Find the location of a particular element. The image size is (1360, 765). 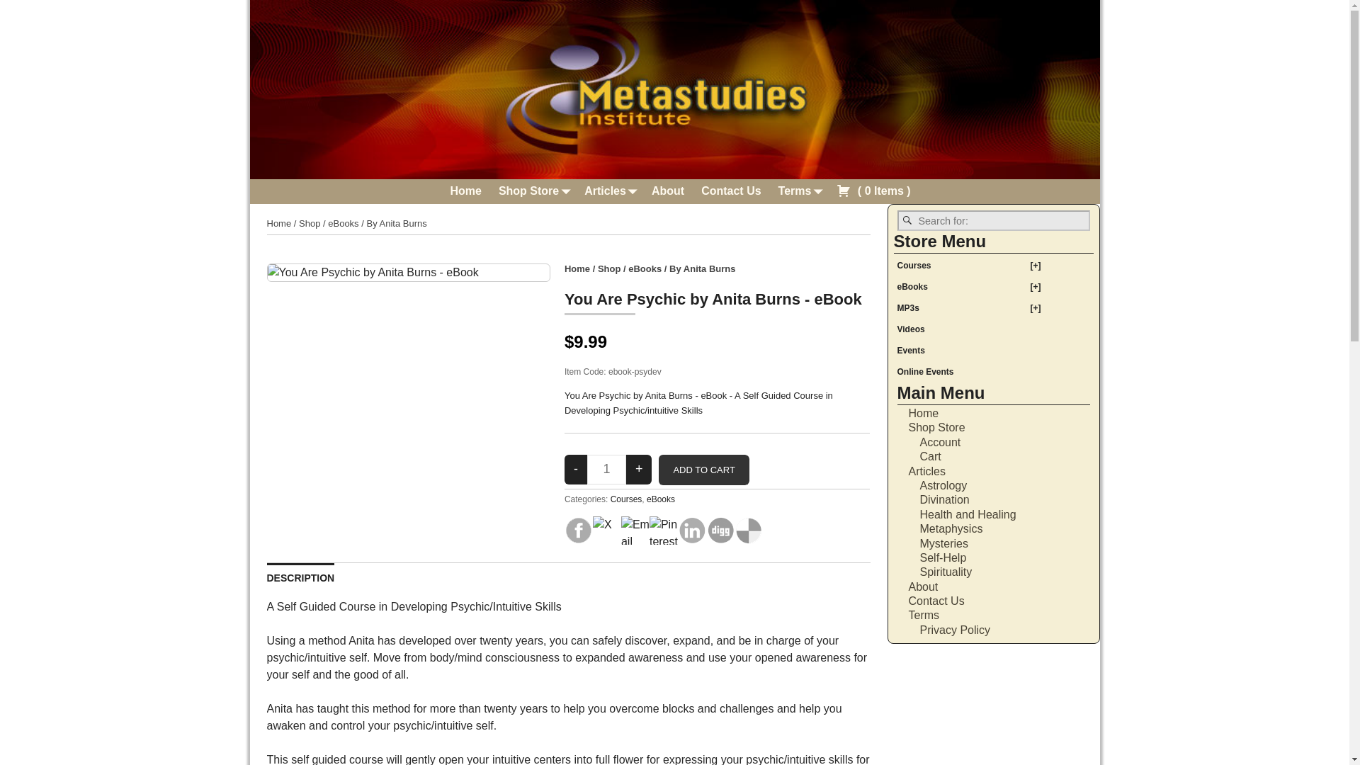

By Anita Burns is located at coordinates (396, 222).